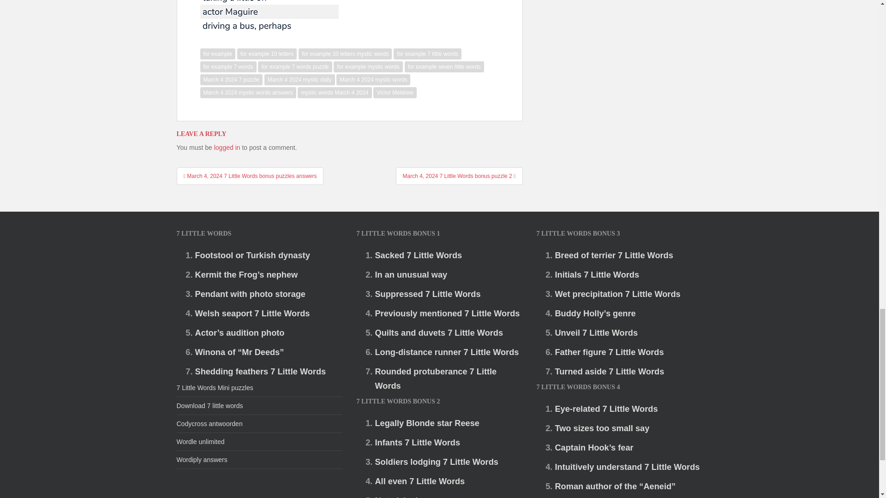 Image resolution: width=886 pixels, height=498 pixels. Describe the element at coordinates (427, 53) in the screenshot. I see `for example 7 little words` at that location.